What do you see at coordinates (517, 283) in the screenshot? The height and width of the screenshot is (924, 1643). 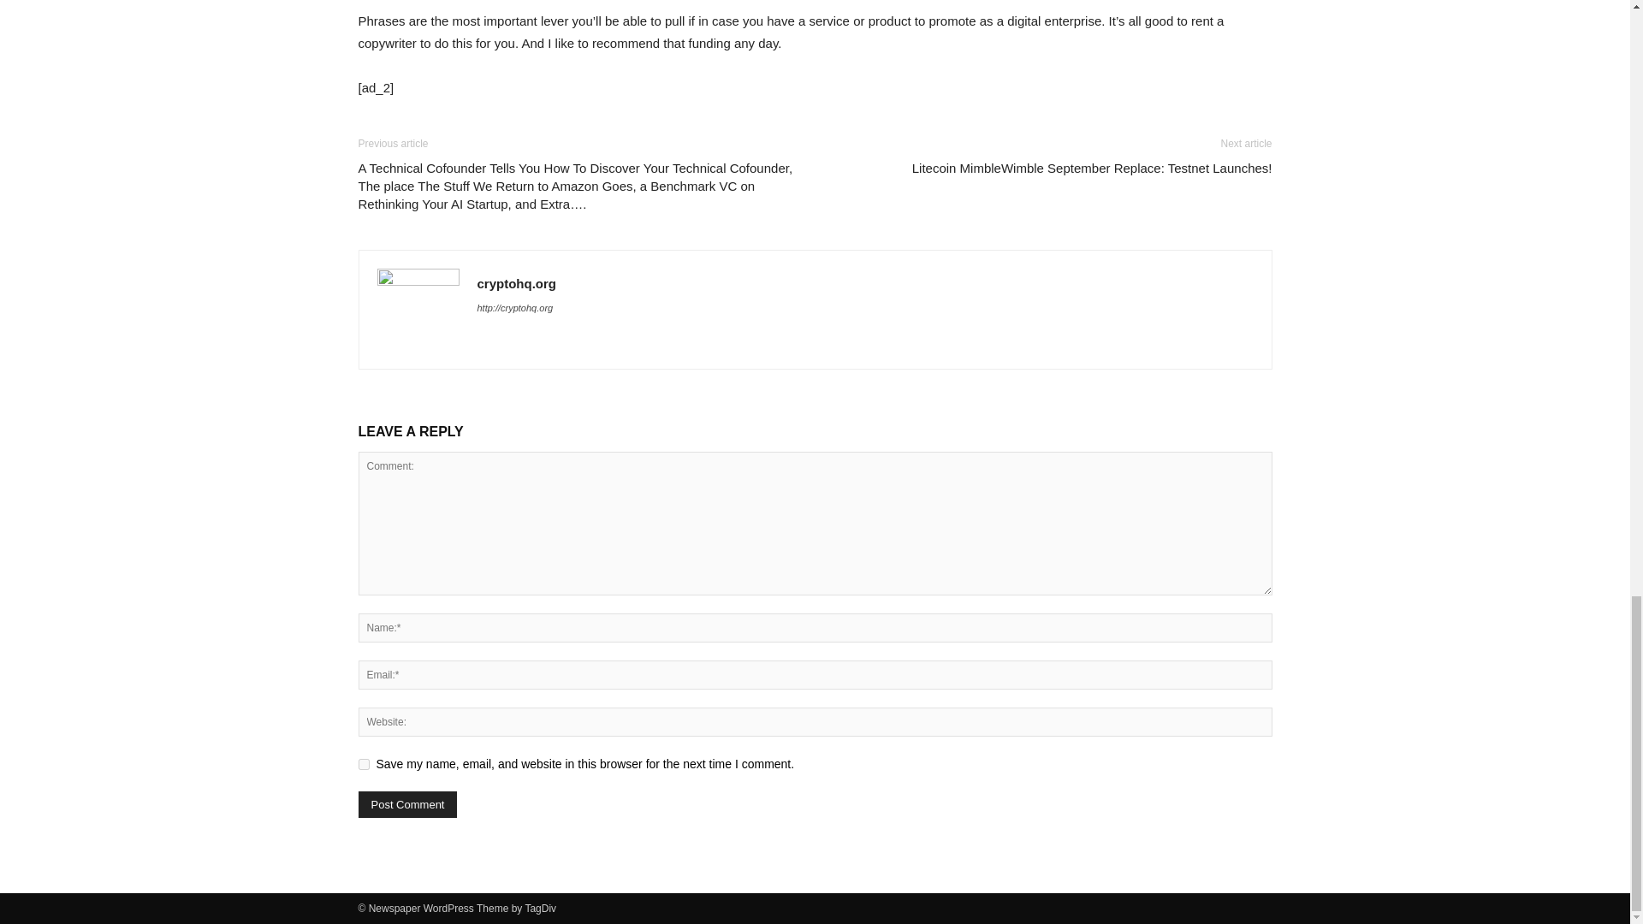 I see `cryptohq.org` at bounding box center [517, 283].